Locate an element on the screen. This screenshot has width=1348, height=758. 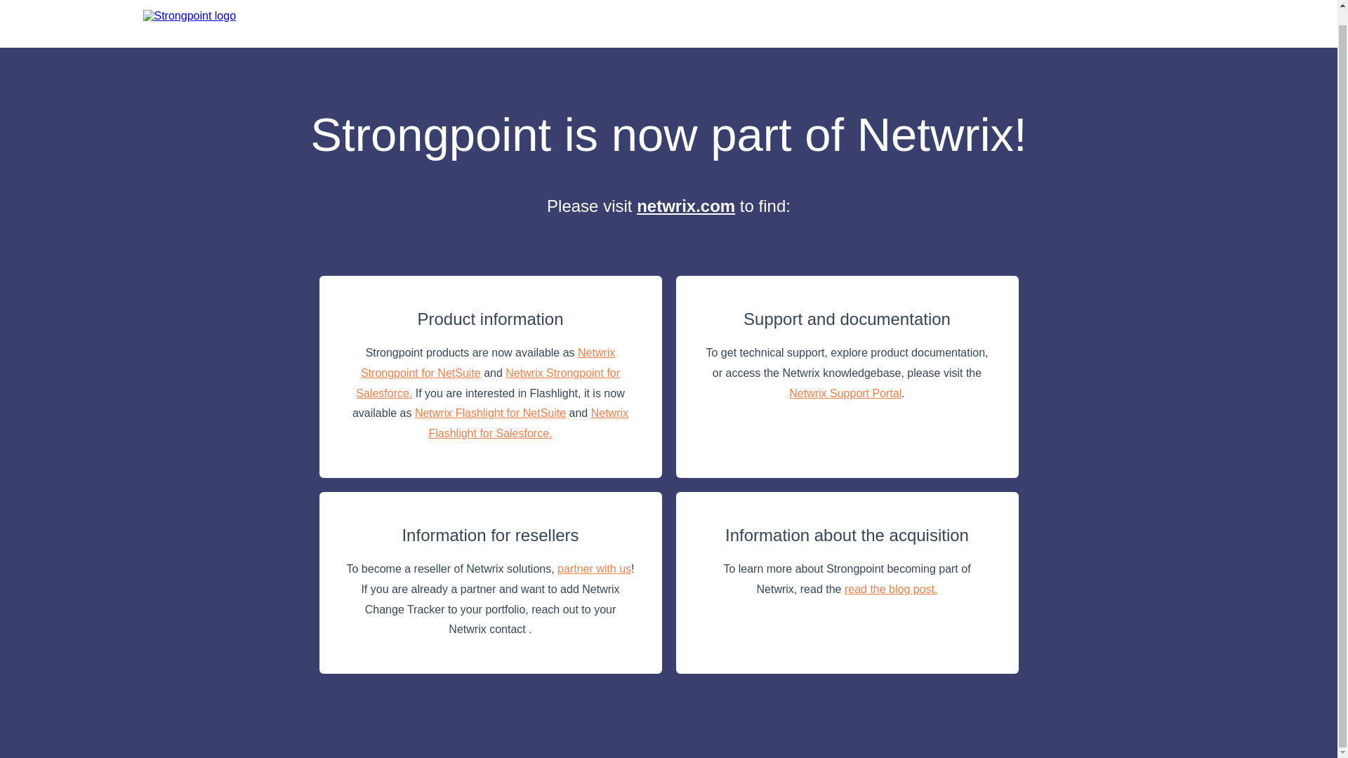
netwrix.com is located at coordinates (685, 205).